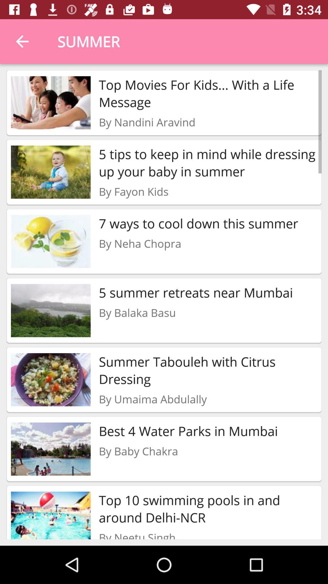  I want to click on open the icon above best 4 water item, so click(153, 399).